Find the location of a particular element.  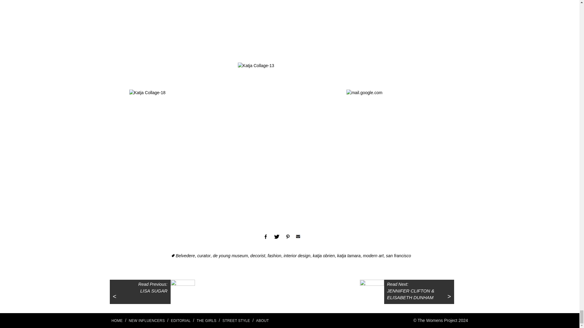

Email this page is located at coordinates (297, 237).